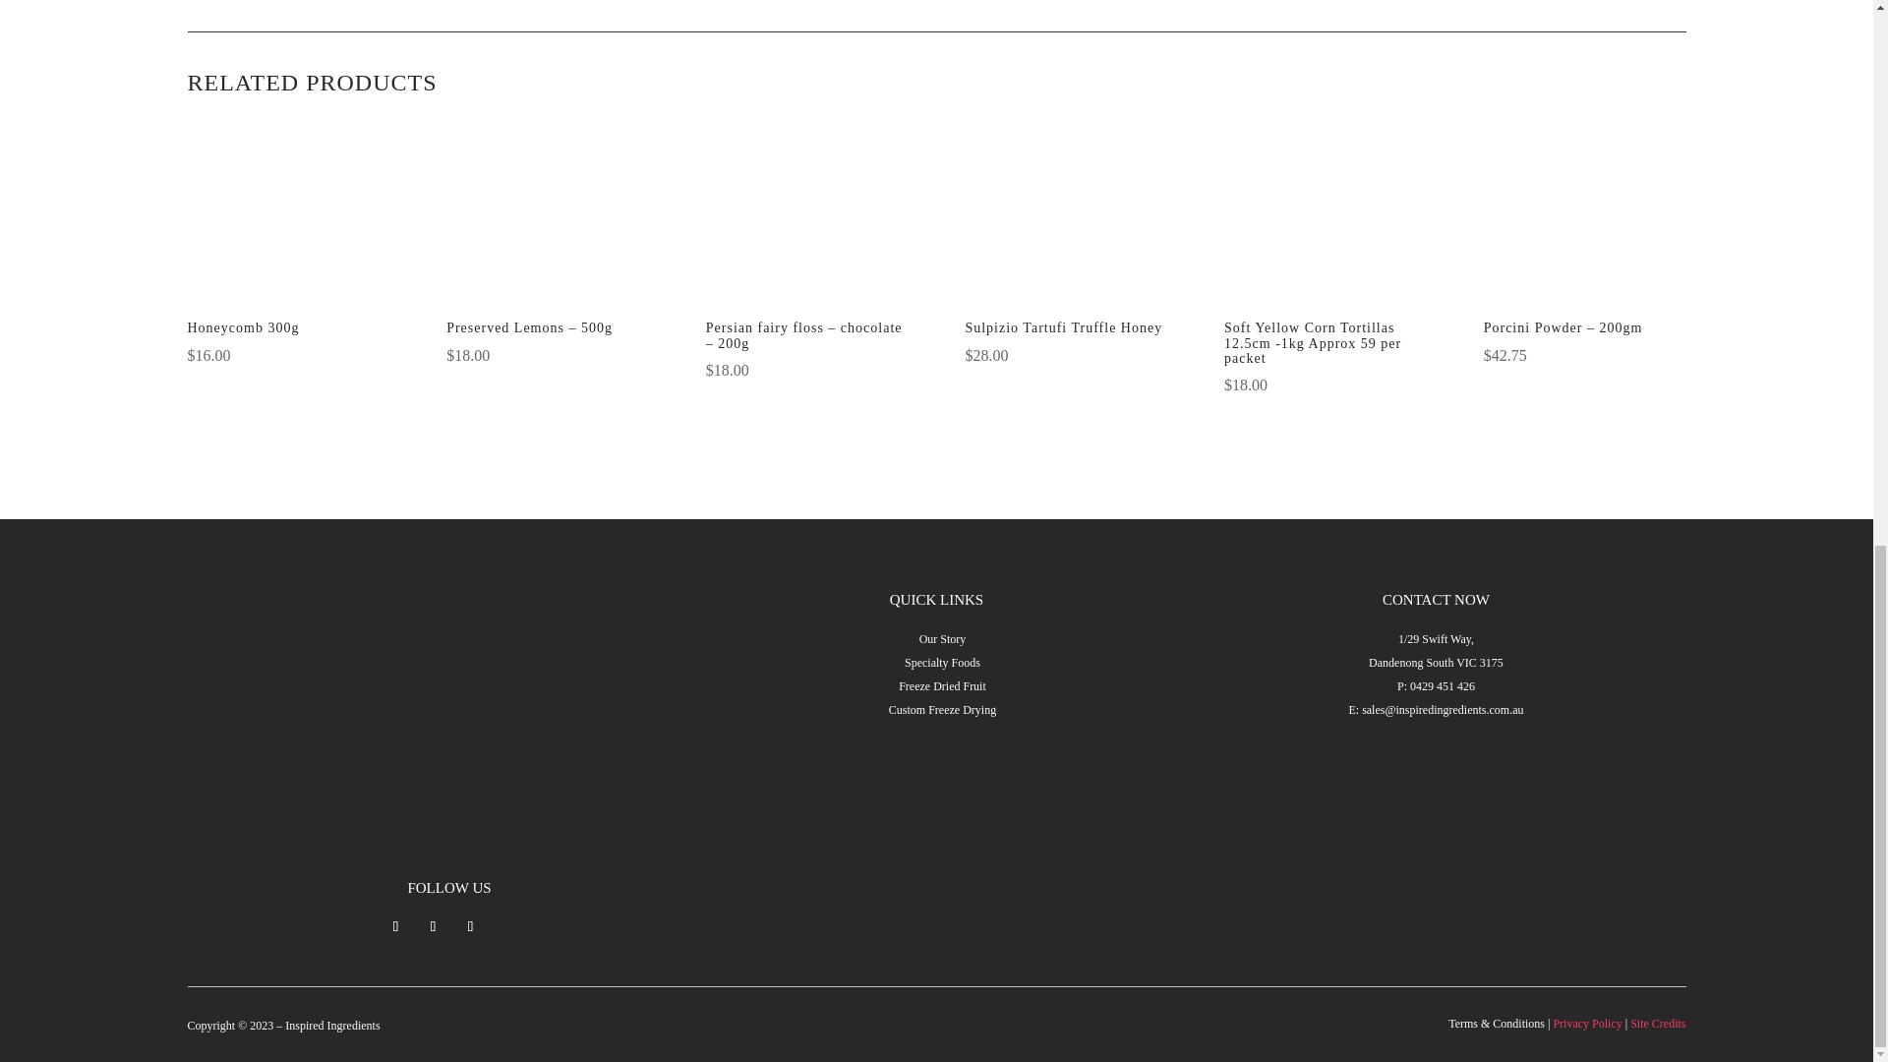 The width and height of the screenshot is (1888, 1062). I want to click on Specialty Foods, so click(942, 663).